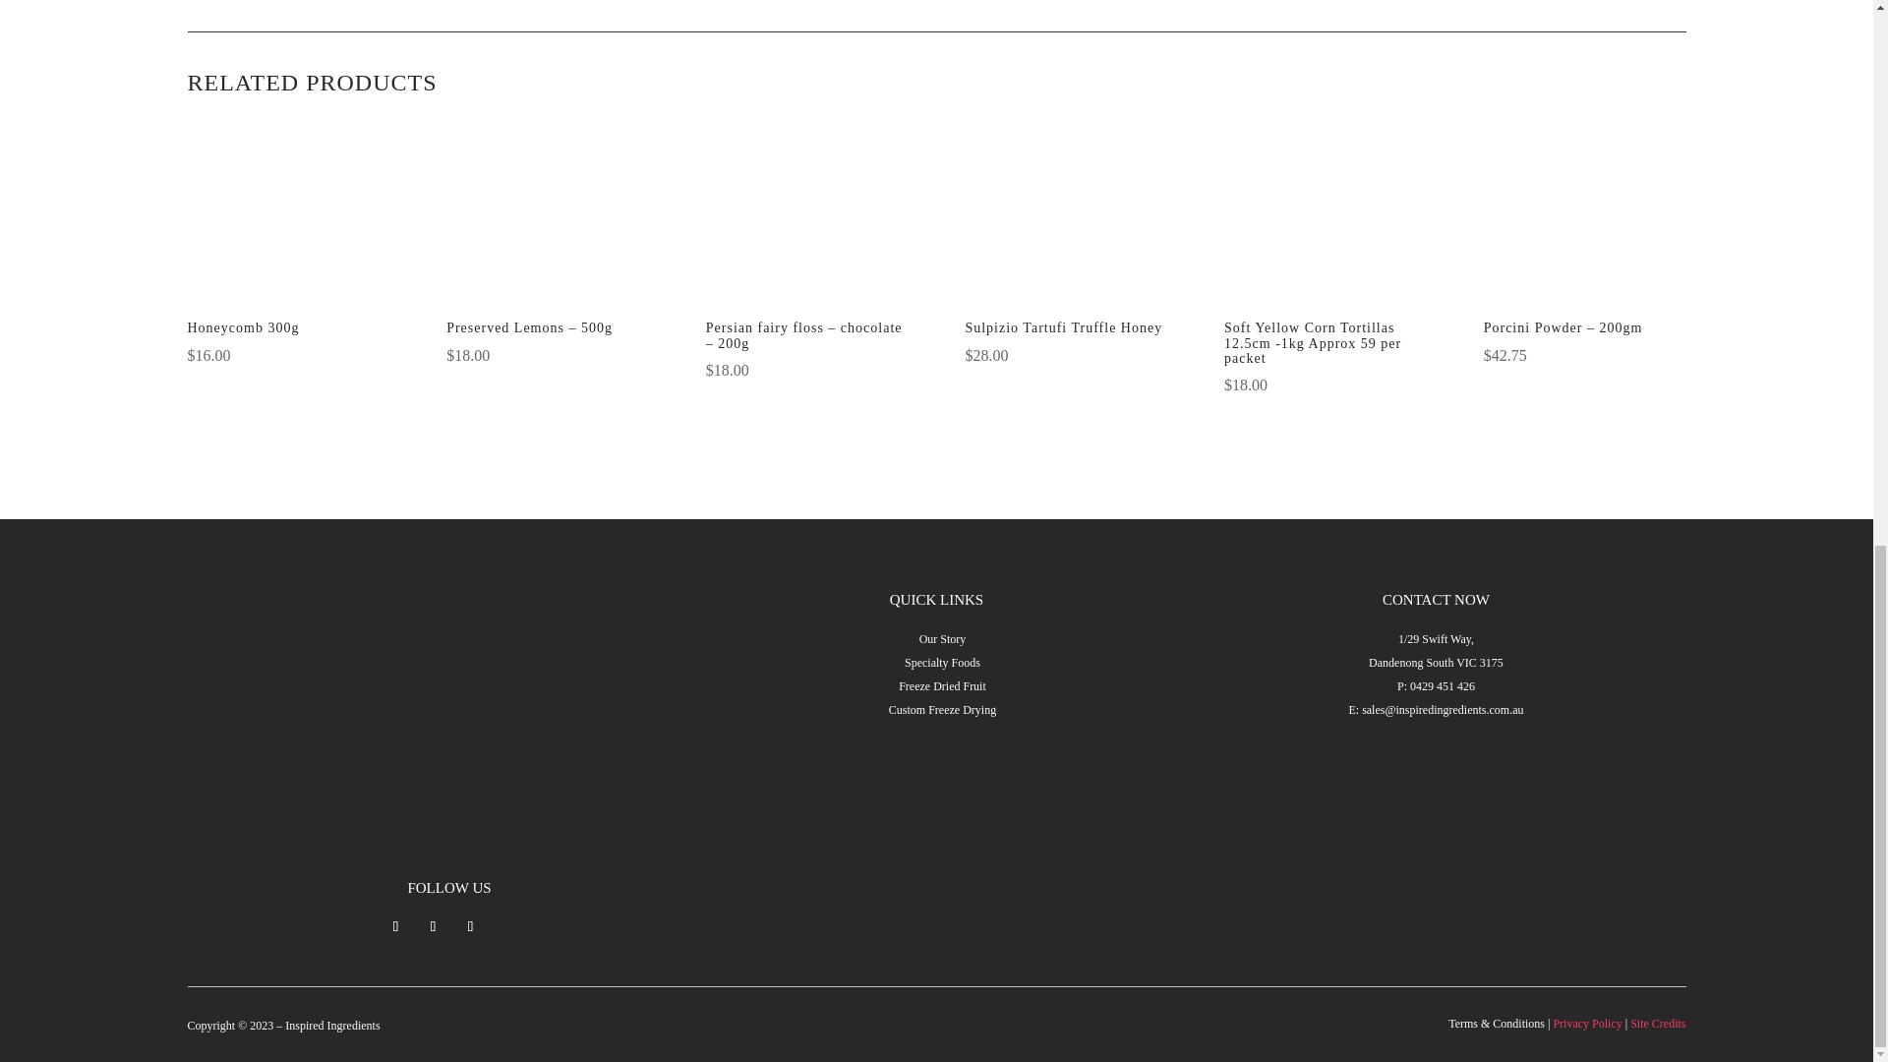 The width and height of the screenshot is (1888, 1062). I want to click on Specialty Foods, so click(942, 663).